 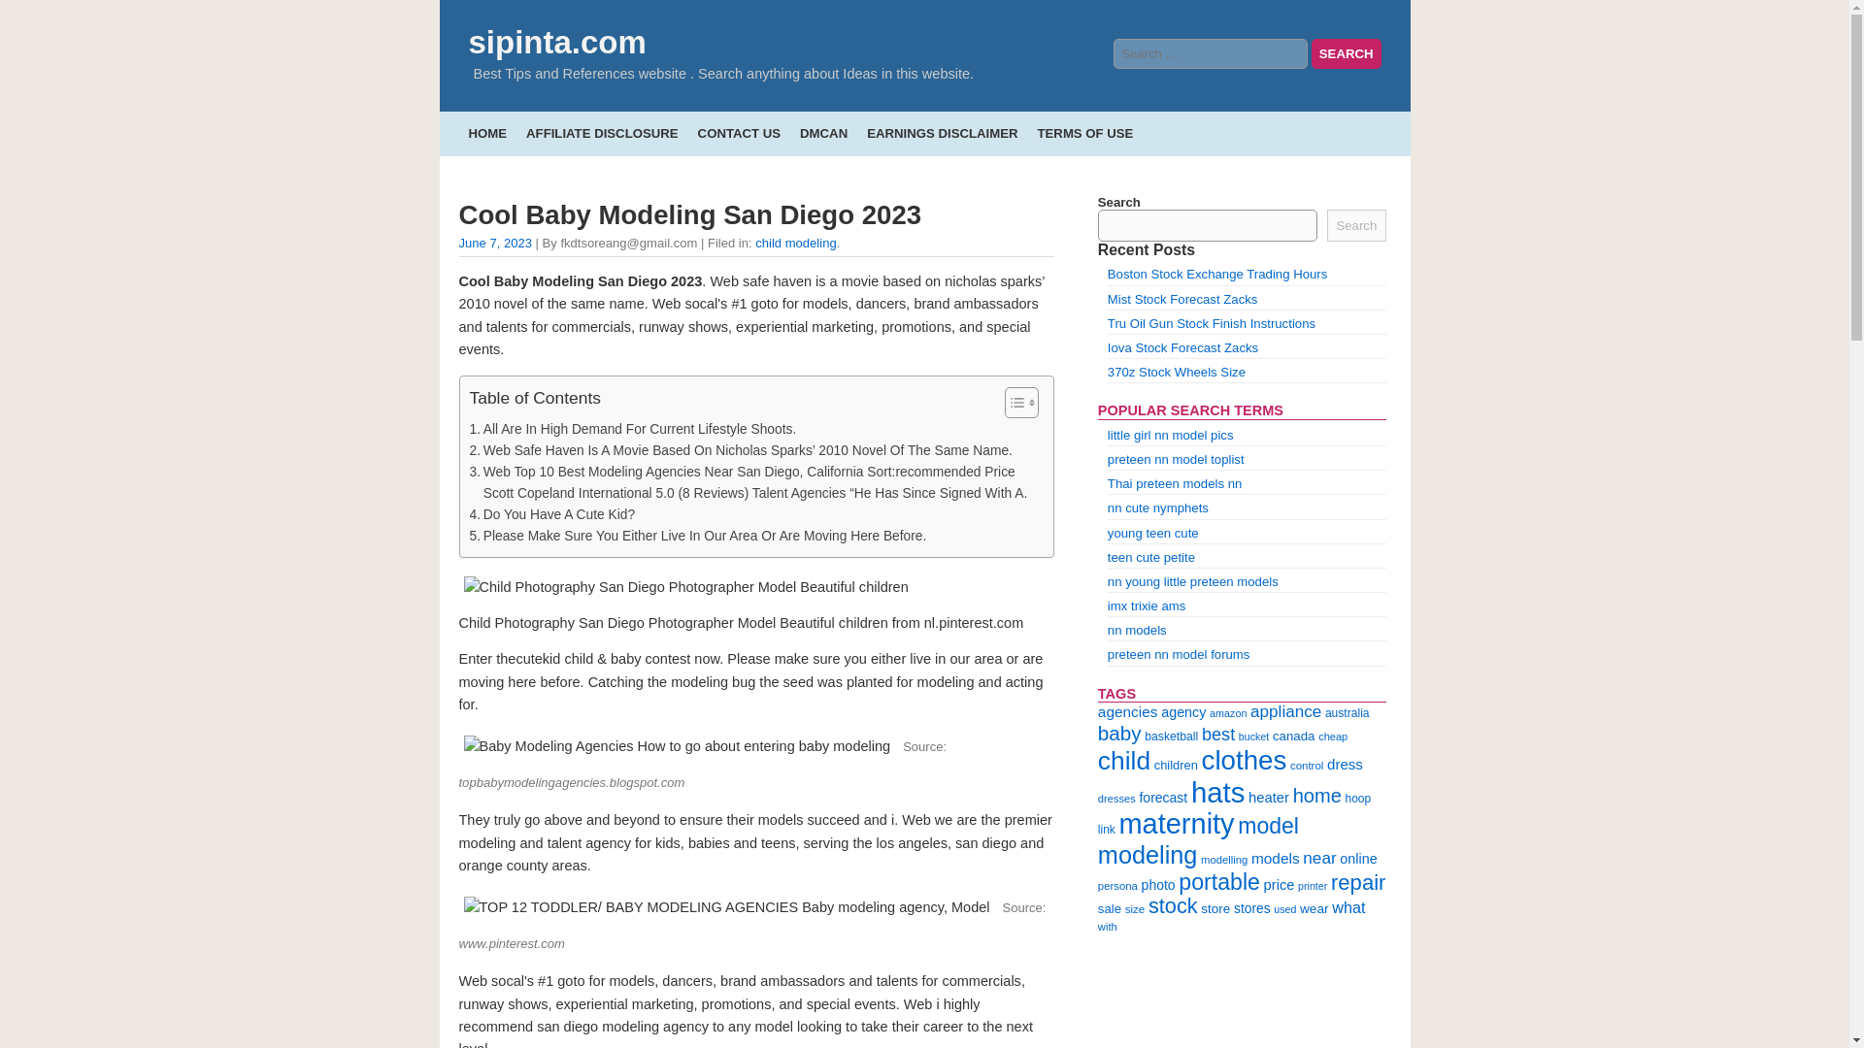 What do you see at coordinates (495, 243) in the screenshot?
I see `June 7, 2023` at bounding box center [495, 243].